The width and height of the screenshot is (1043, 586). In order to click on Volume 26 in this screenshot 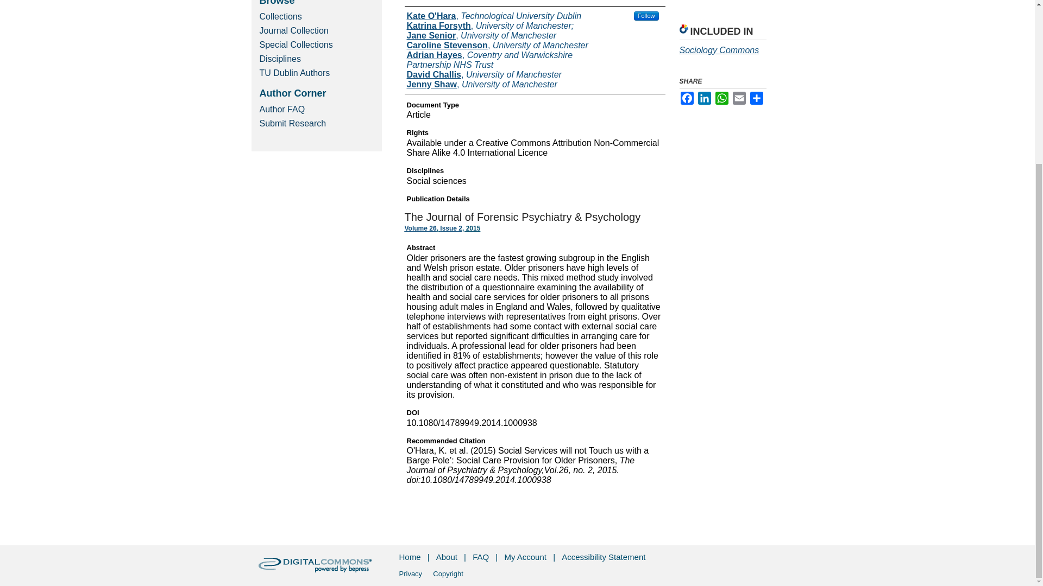, I will do `click(420, 228)`.